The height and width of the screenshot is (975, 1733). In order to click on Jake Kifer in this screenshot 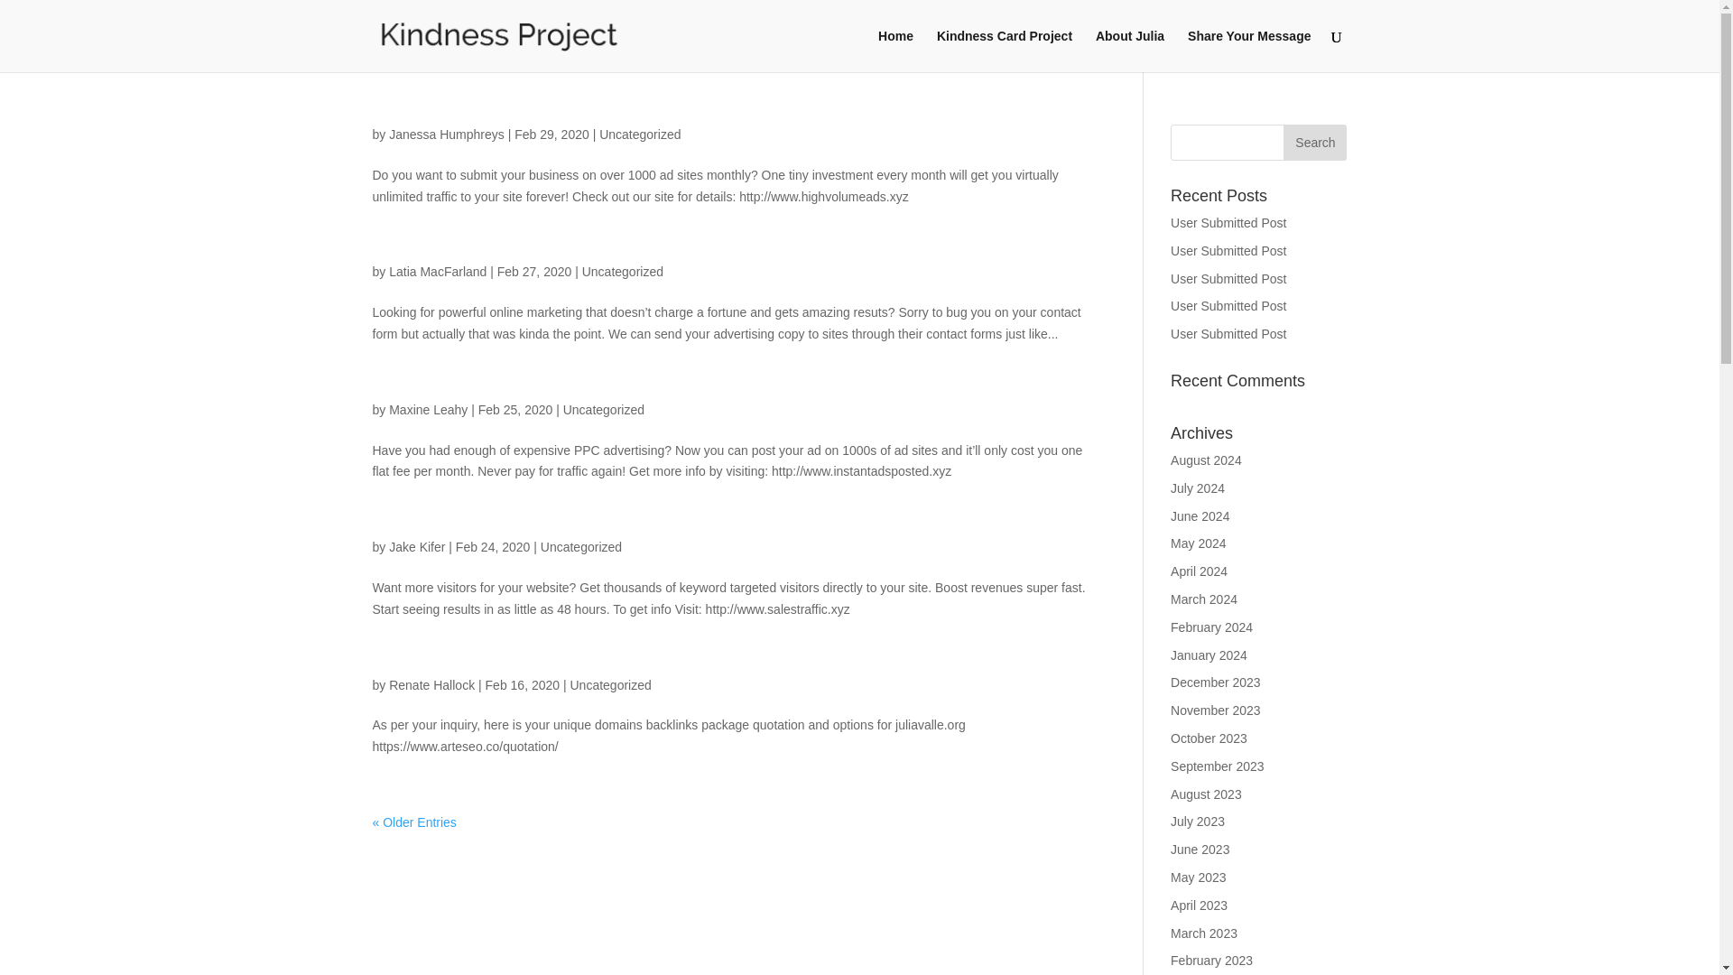, I will do `click(417, 547)`.